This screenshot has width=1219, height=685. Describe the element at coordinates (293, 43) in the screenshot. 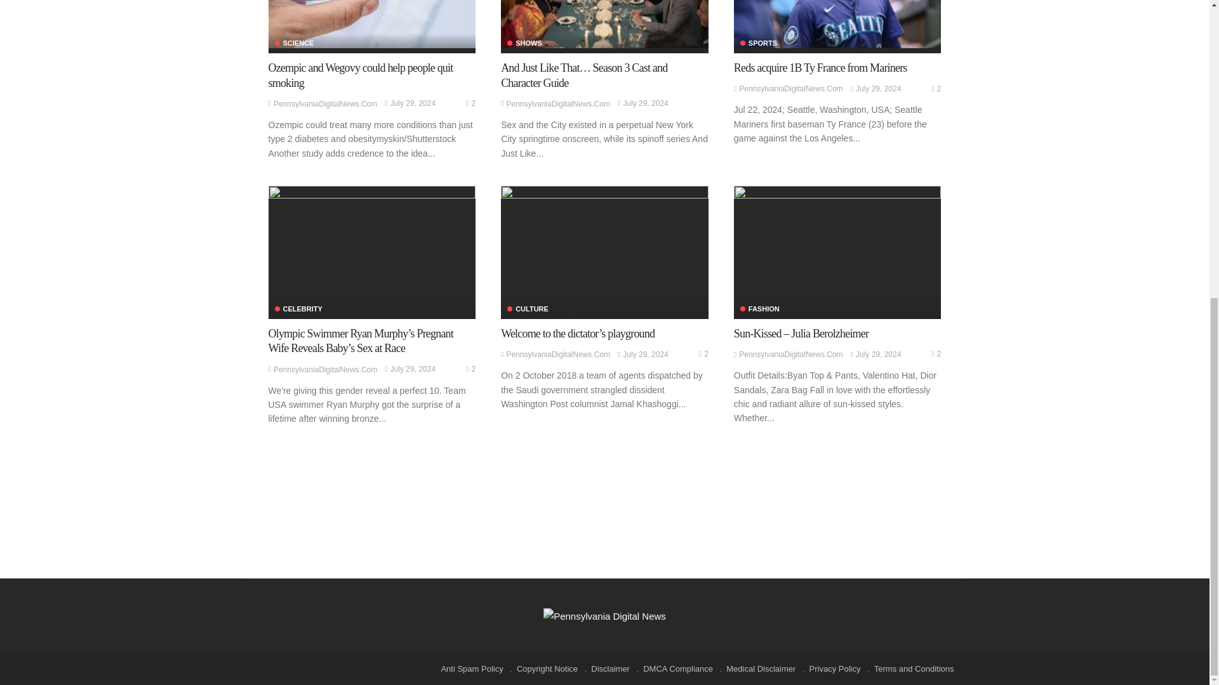

I see `SCIENCE` at that location.